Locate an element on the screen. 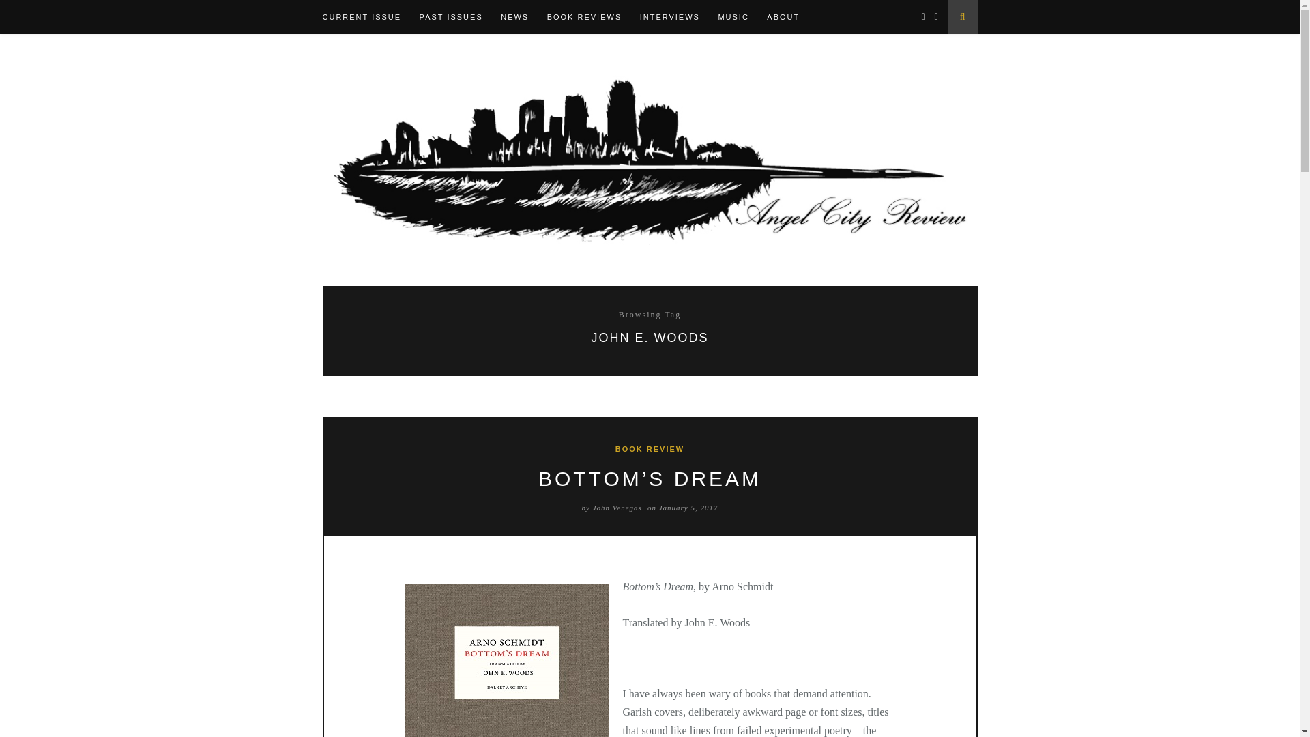 The image size is (1310, 737). INTERVIEWS is located at coordinates (678, 16).